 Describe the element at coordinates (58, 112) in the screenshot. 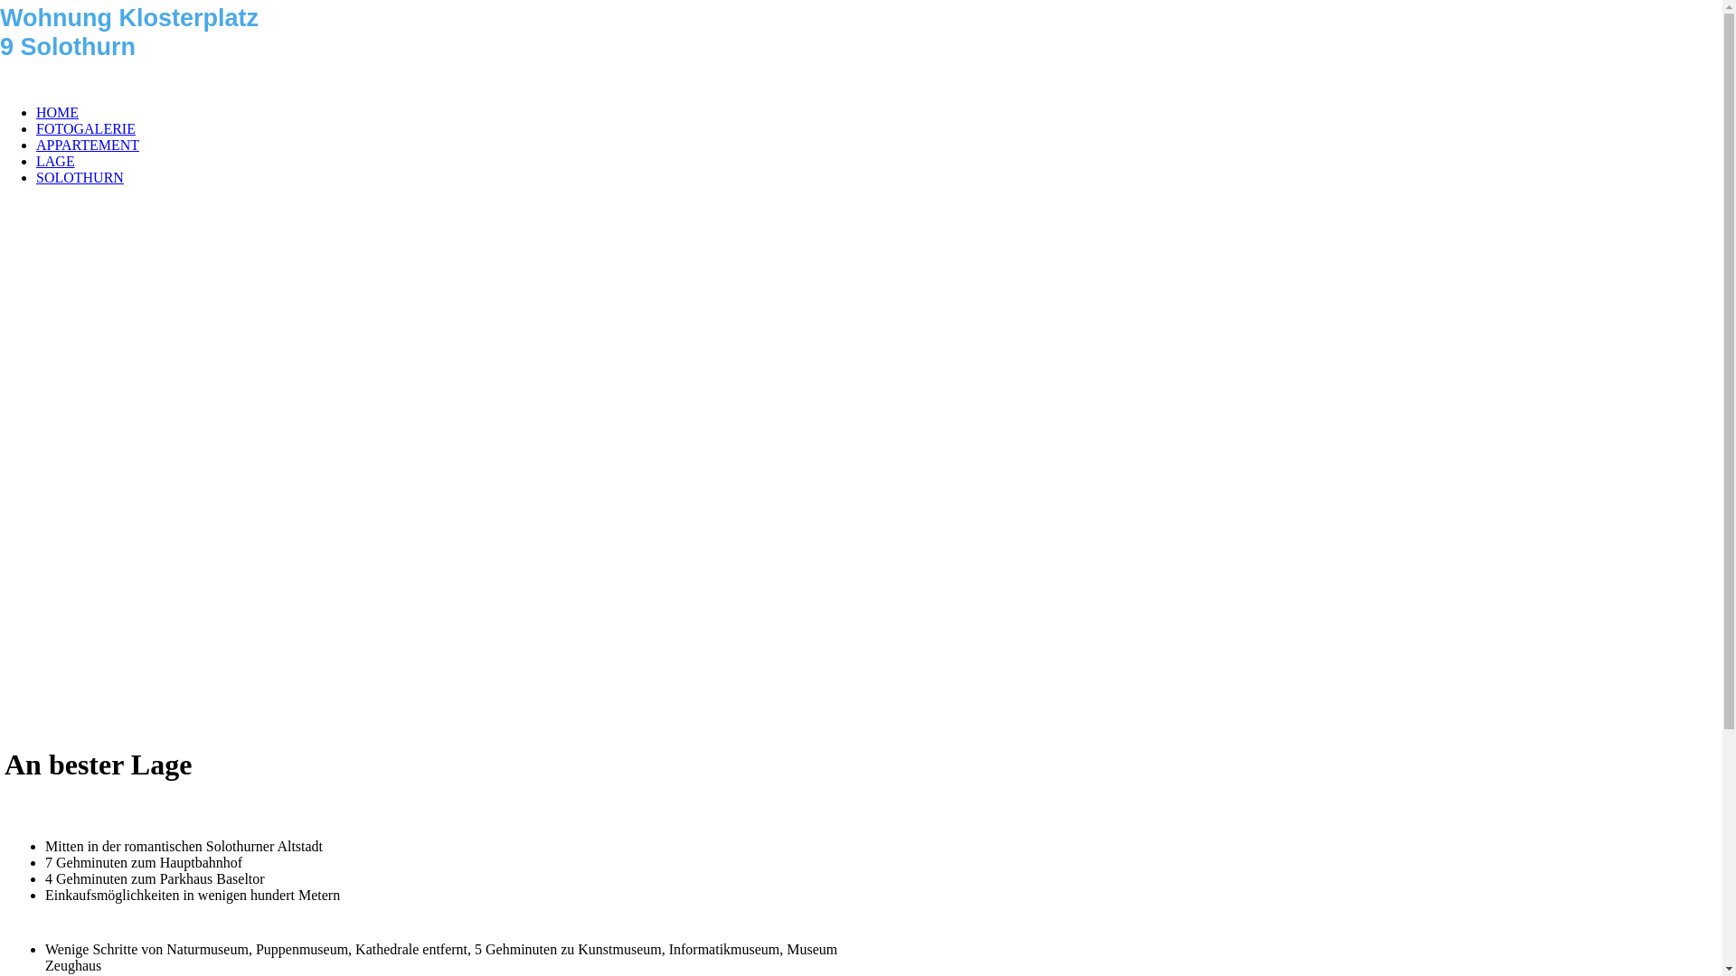

I see `HOME` at that location.